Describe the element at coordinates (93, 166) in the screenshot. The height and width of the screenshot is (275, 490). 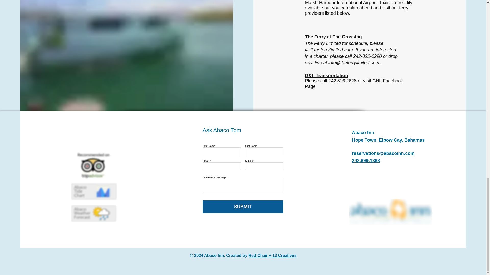
I see `images-2-1.jpg` at that location.